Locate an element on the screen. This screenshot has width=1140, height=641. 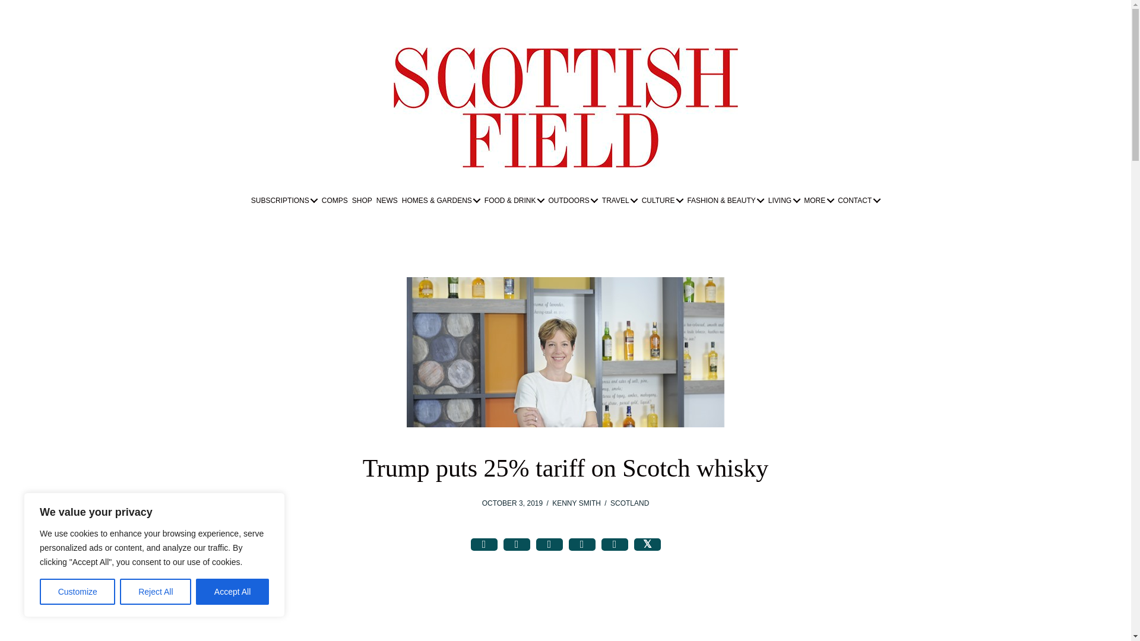
OUTDOORS is located at coordinates (572, 201).